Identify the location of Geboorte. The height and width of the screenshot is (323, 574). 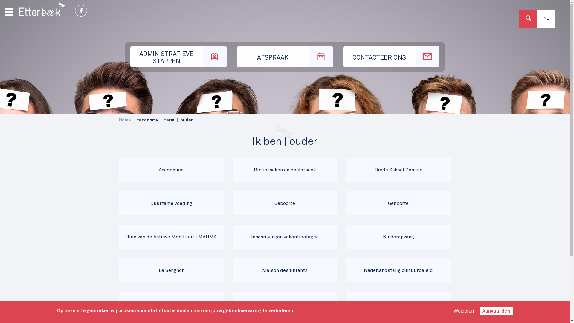
(399, 203).